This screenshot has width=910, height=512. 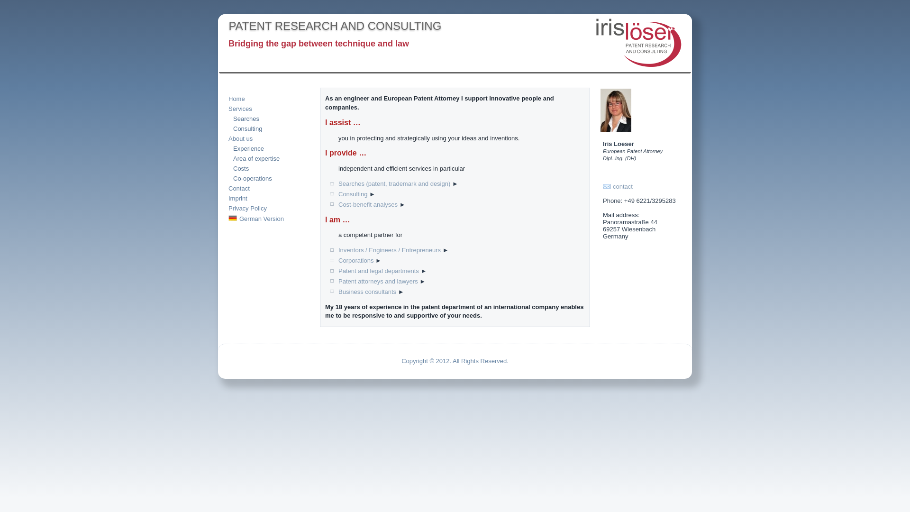 I want to click on Services, so click(x=265, y=109).